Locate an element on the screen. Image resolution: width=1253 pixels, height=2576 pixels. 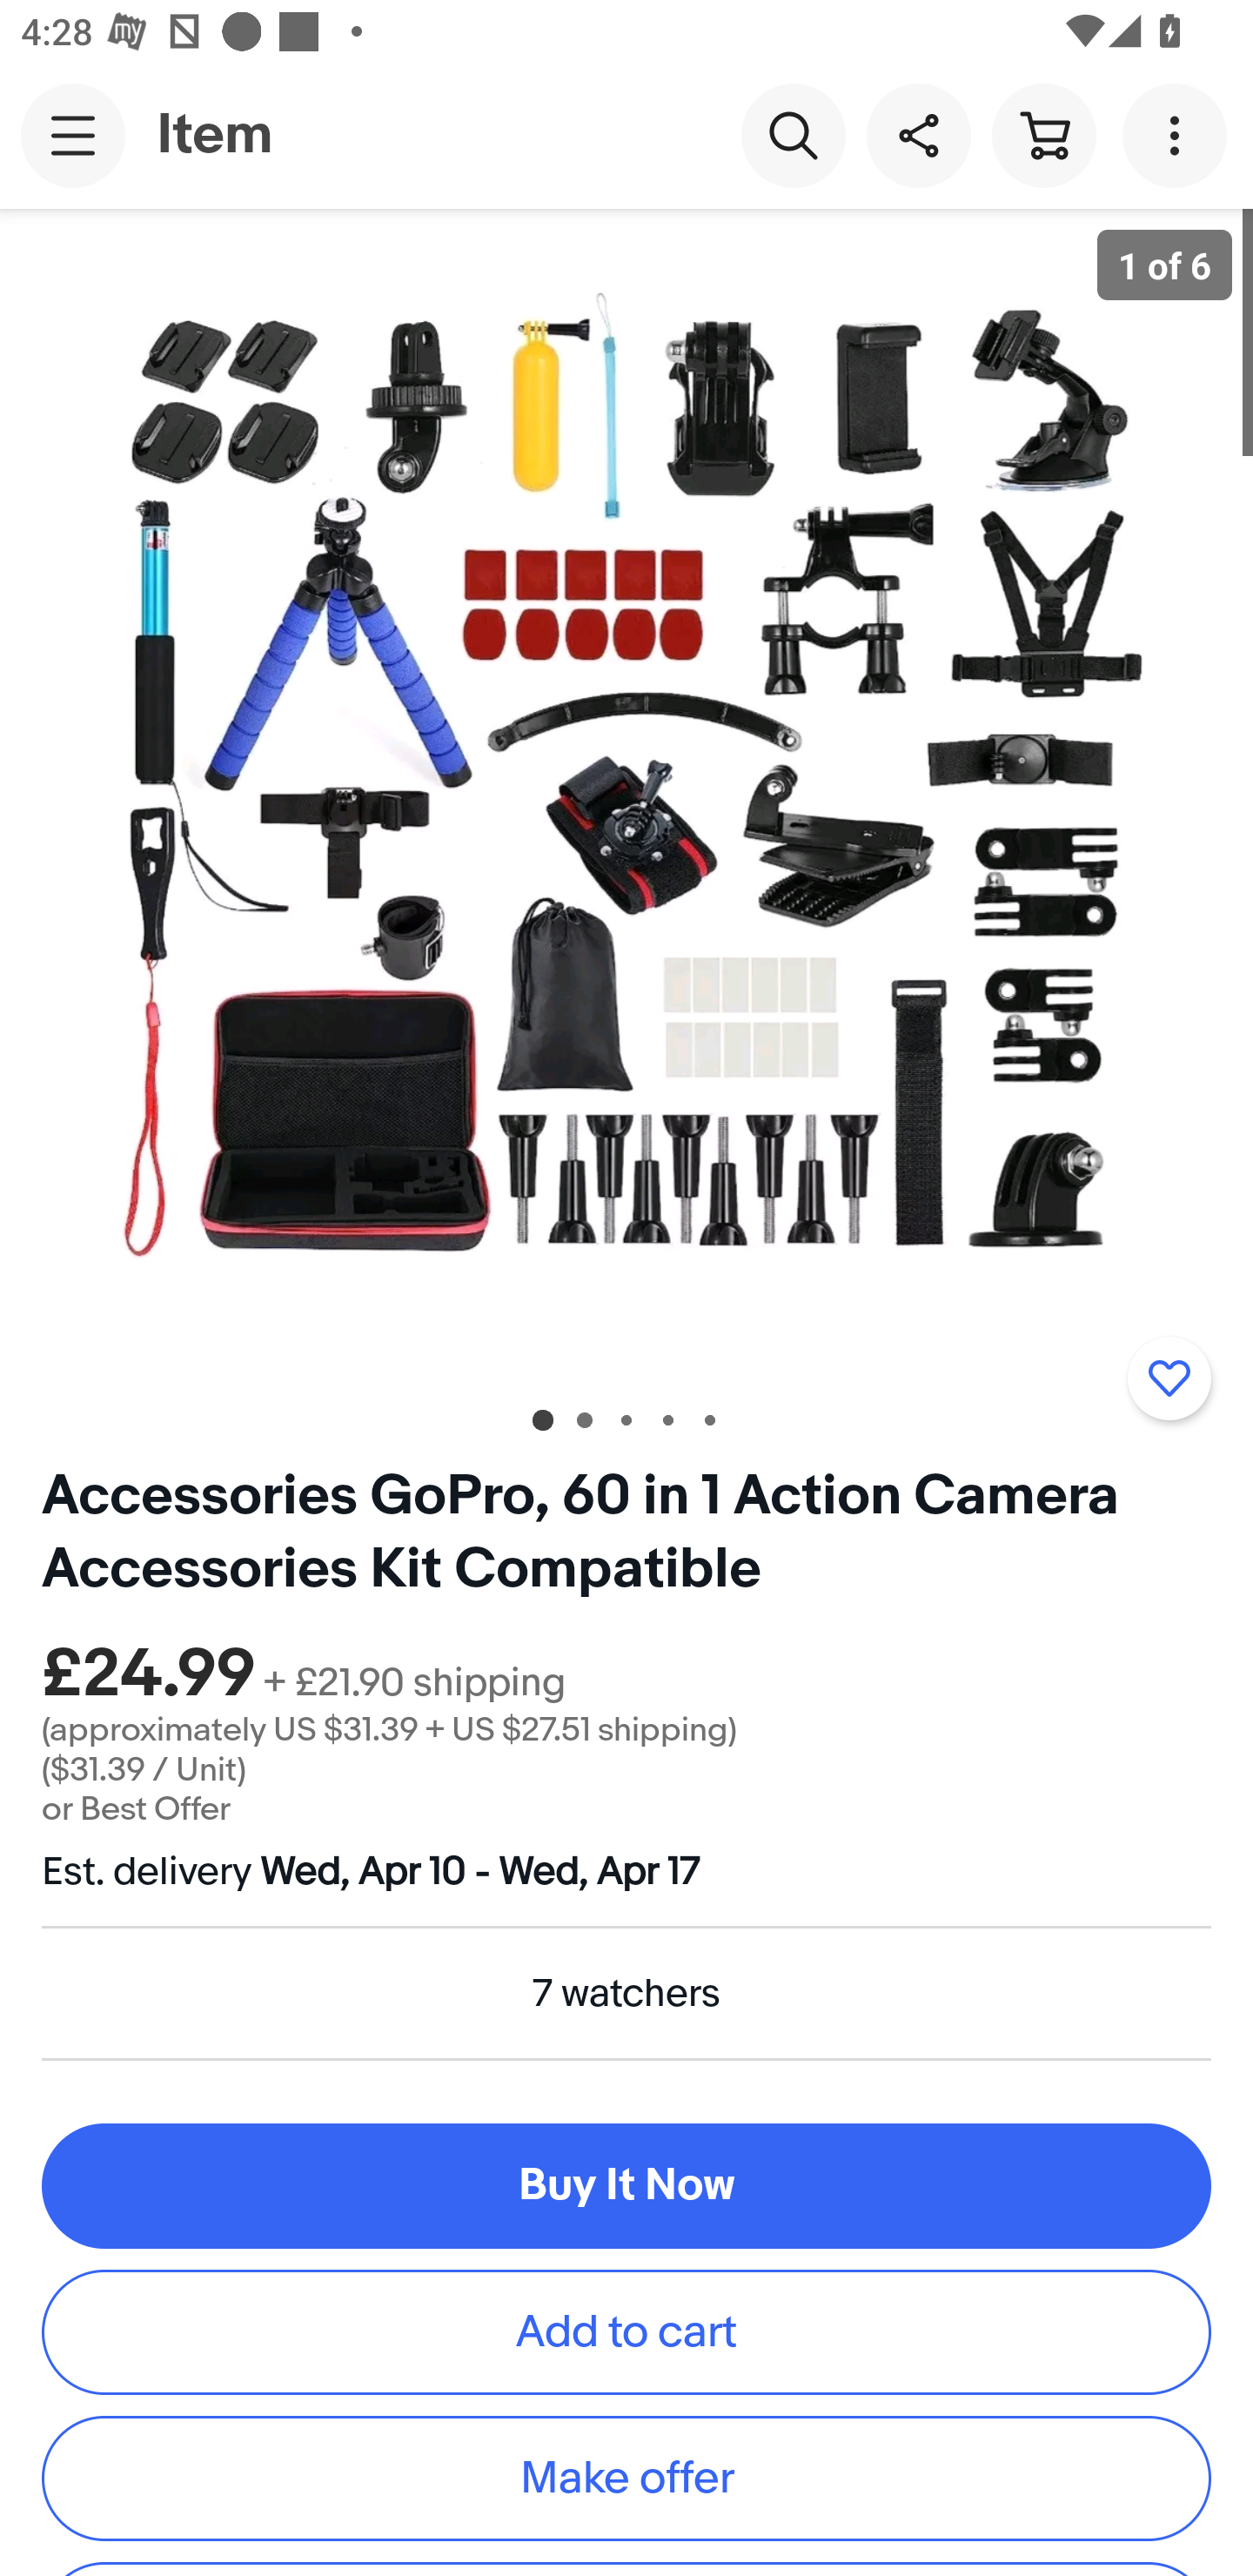
Make offer is located at coordinates (626, 2478).